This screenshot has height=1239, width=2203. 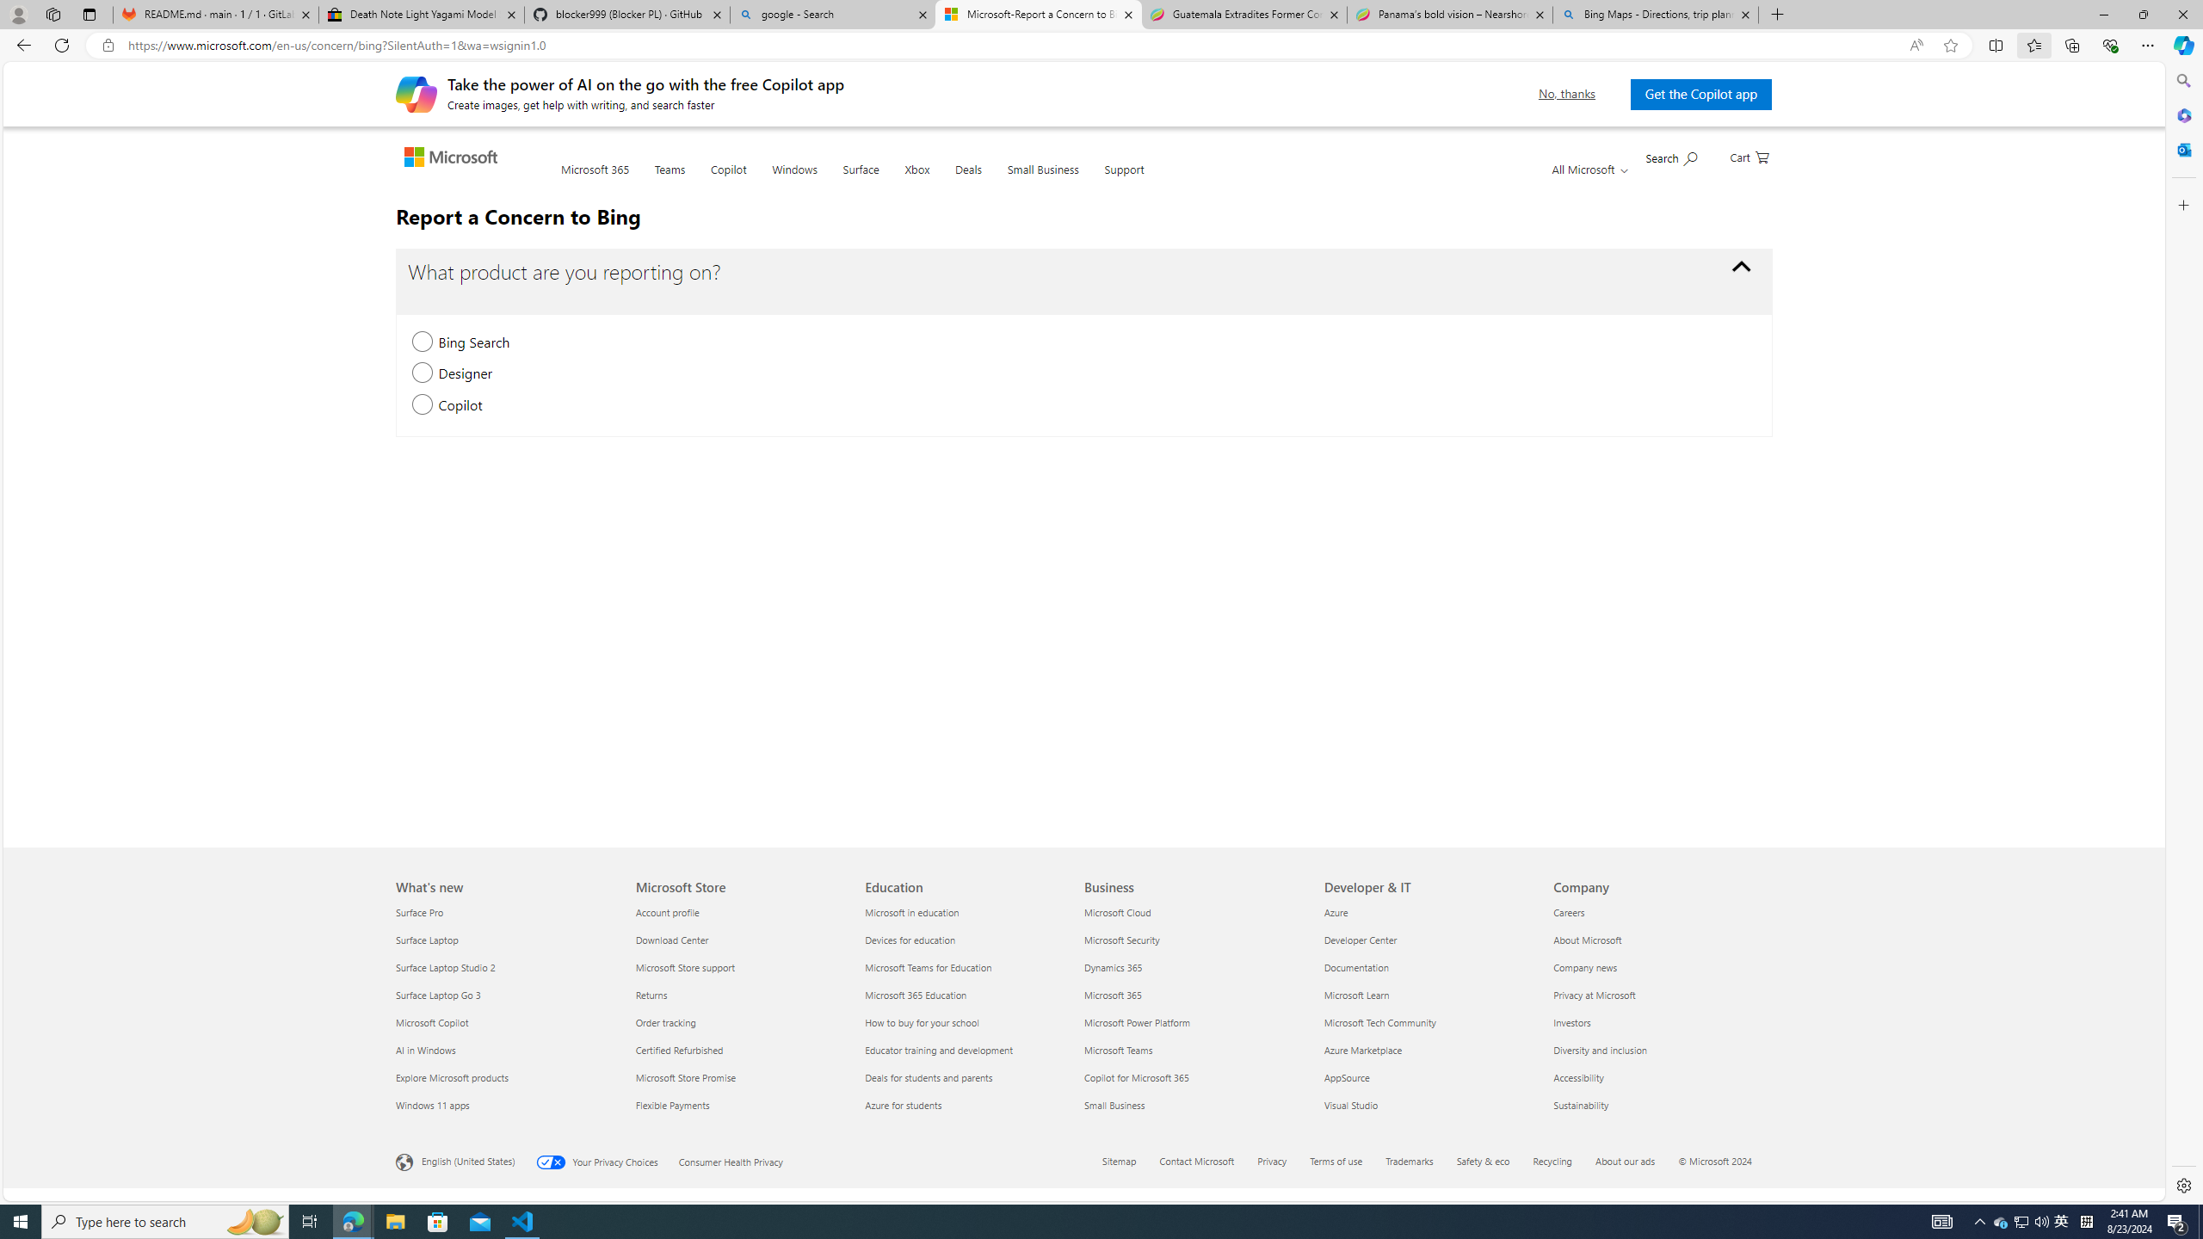 I want to click on Small Business Business, so click(x=1114, y=1104).